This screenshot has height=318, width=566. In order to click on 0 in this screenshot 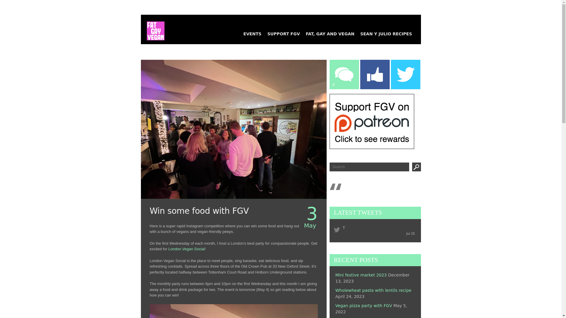, I will do `click(344, 36)`.